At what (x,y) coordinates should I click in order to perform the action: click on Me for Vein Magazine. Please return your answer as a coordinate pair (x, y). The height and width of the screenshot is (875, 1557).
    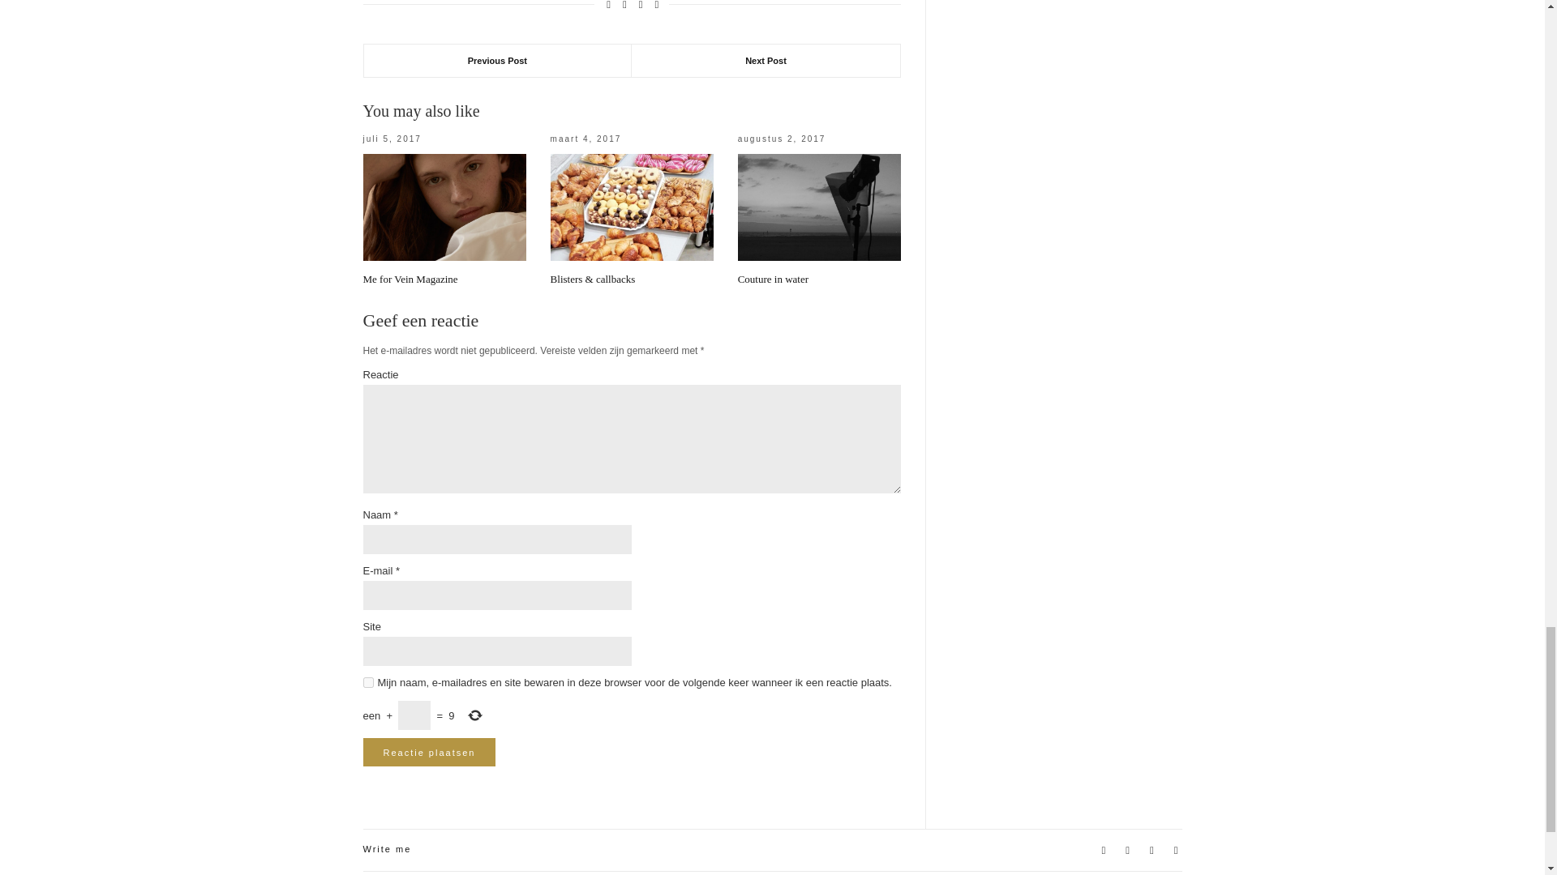
    Looking at the image, I should click on (410, 279).